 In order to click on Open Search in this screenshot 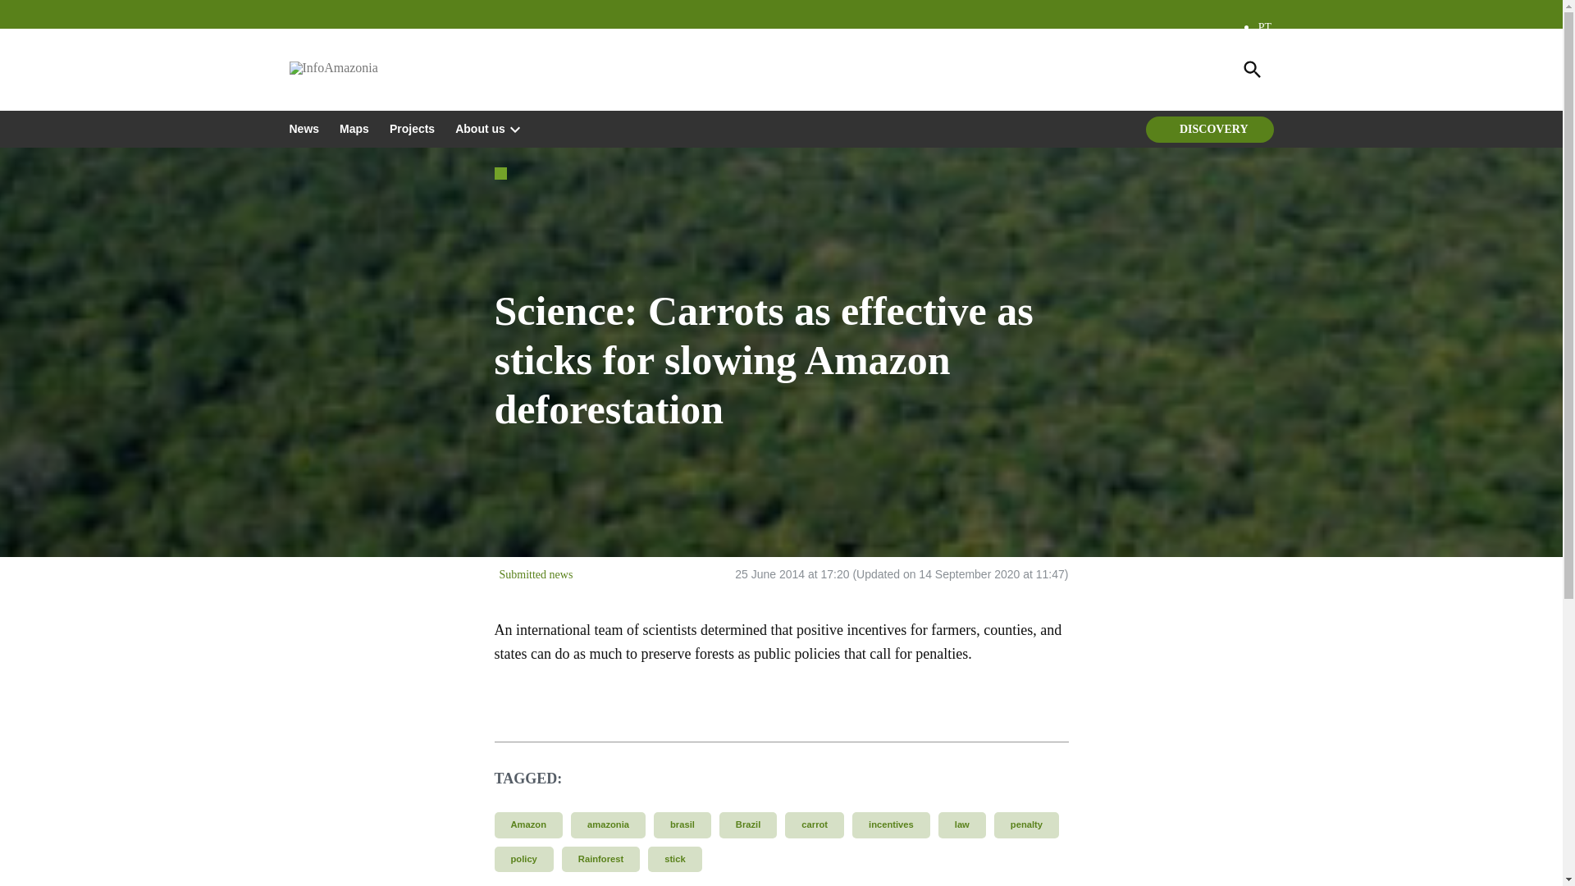, I will do `click(1251, 70)`.